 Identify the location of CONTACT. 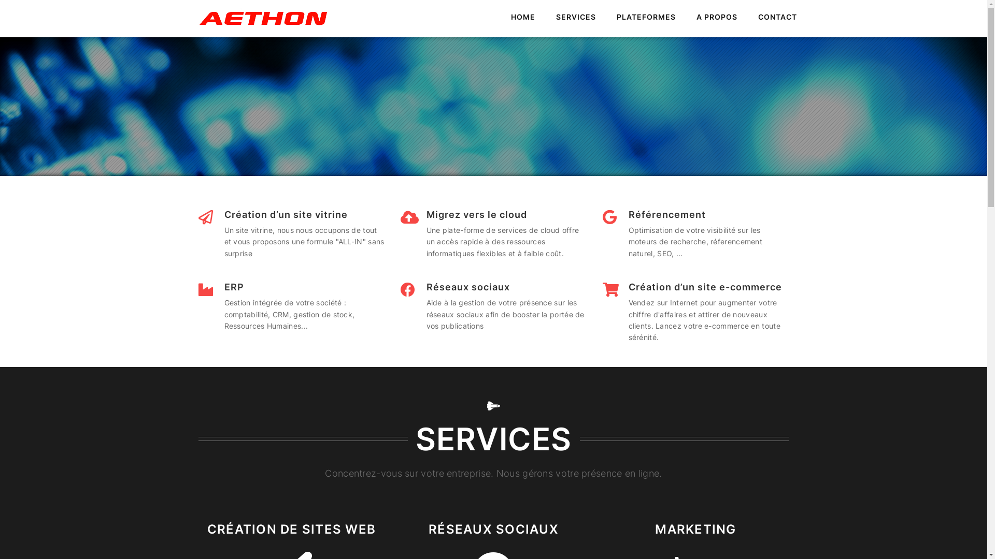
(777, 18).